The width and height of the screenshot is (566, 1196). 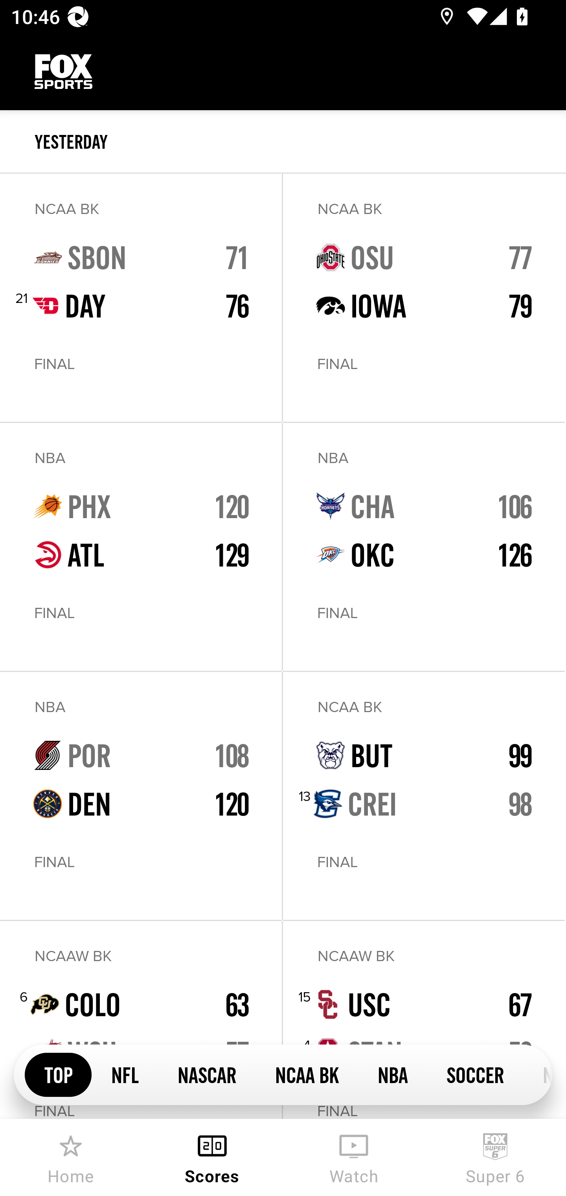 What do you see at coordinates (141, 297) in the screenshot?
I see `NCAA BK SBON 71 21 DAY 76 FINAL` at bounding box center [141, 297].